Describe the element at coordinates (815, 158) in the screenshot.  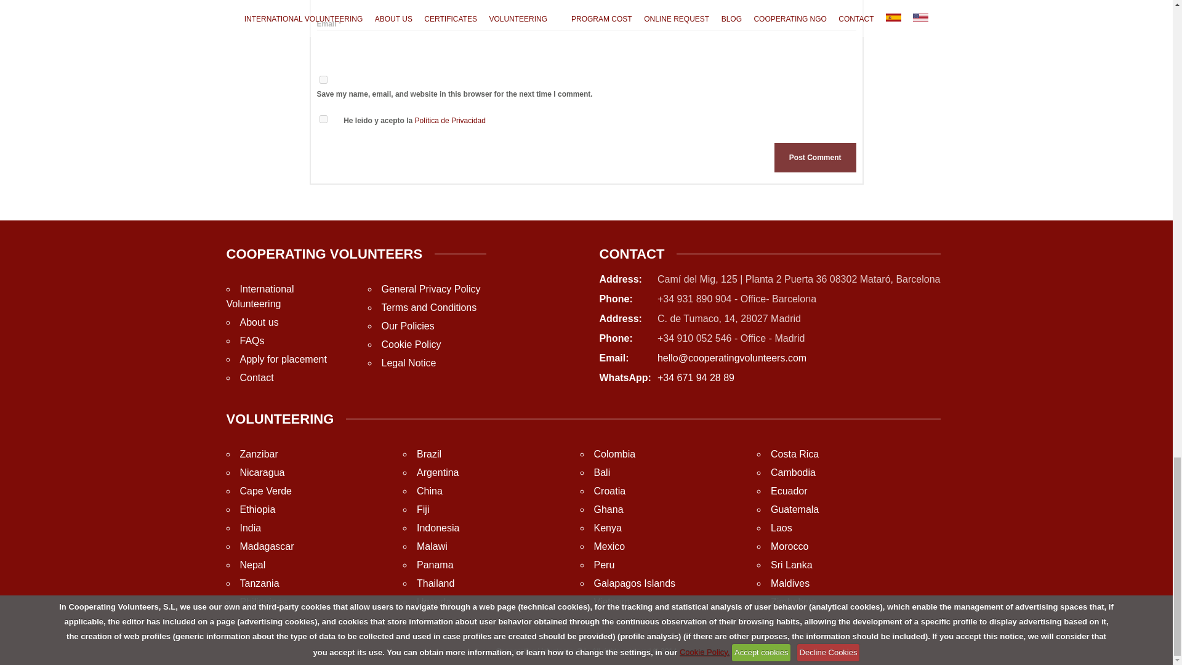
I see `Post Comment` at that location.